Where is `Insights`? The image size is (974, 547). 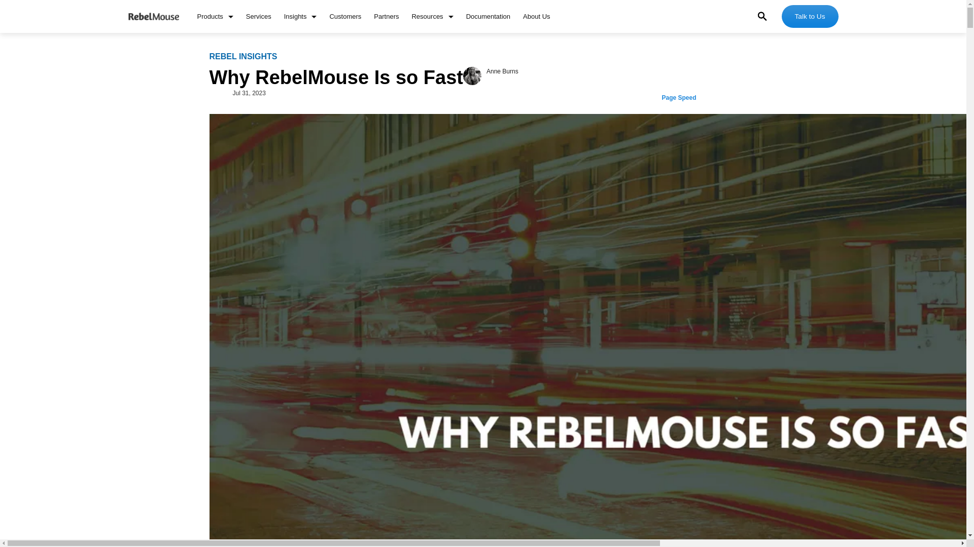
Insights is located at coordinates (300, 15).